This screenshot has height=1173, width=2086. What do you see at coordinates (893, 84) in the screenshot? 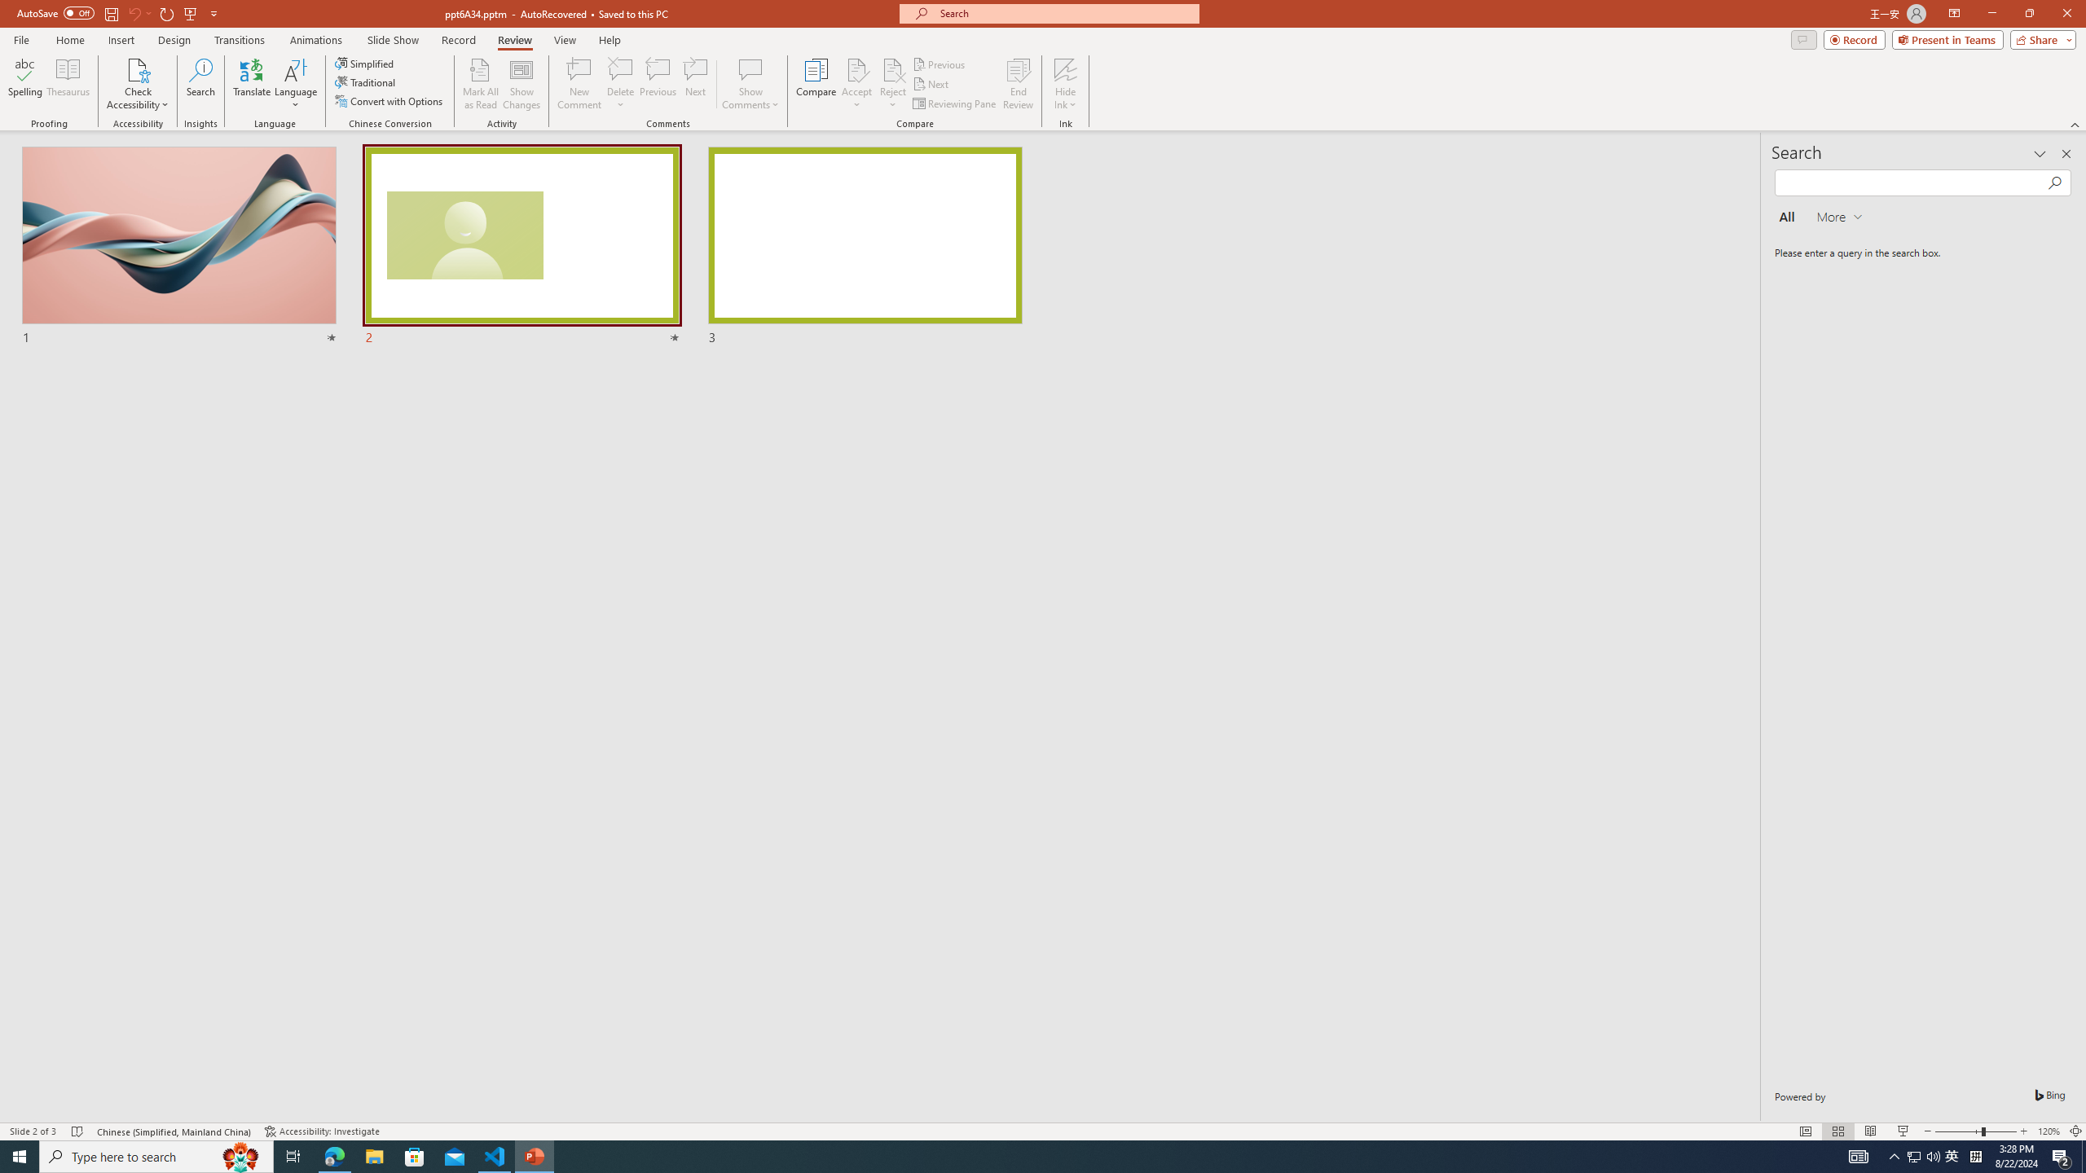
I see `Reject` at bounding box center [893, 84].